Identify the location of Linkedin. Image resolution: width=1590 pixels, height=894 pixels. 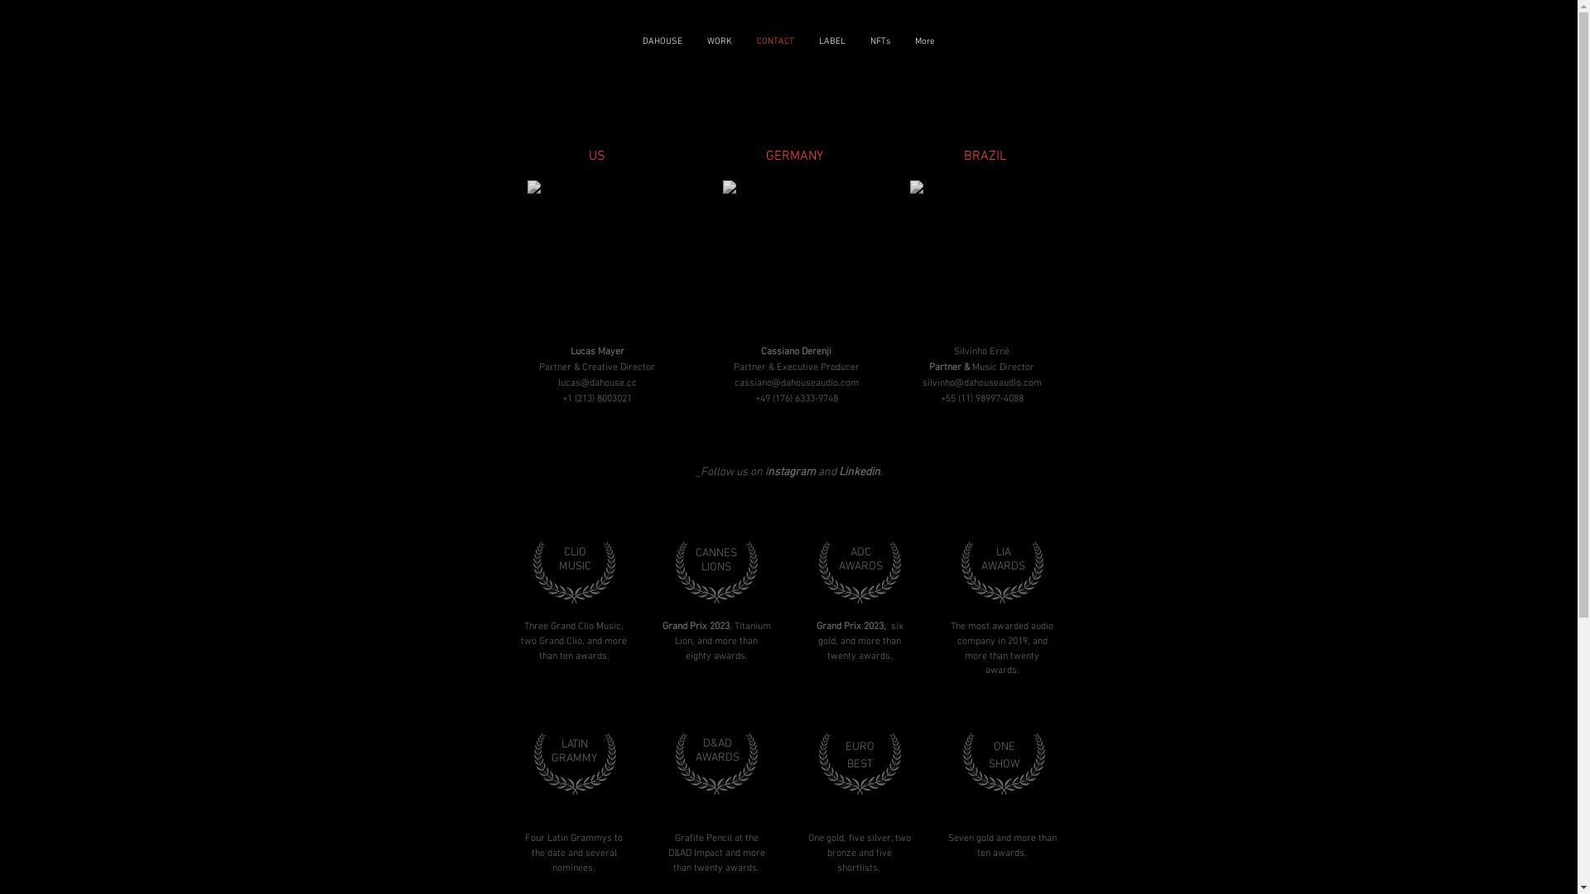
(859, 472).